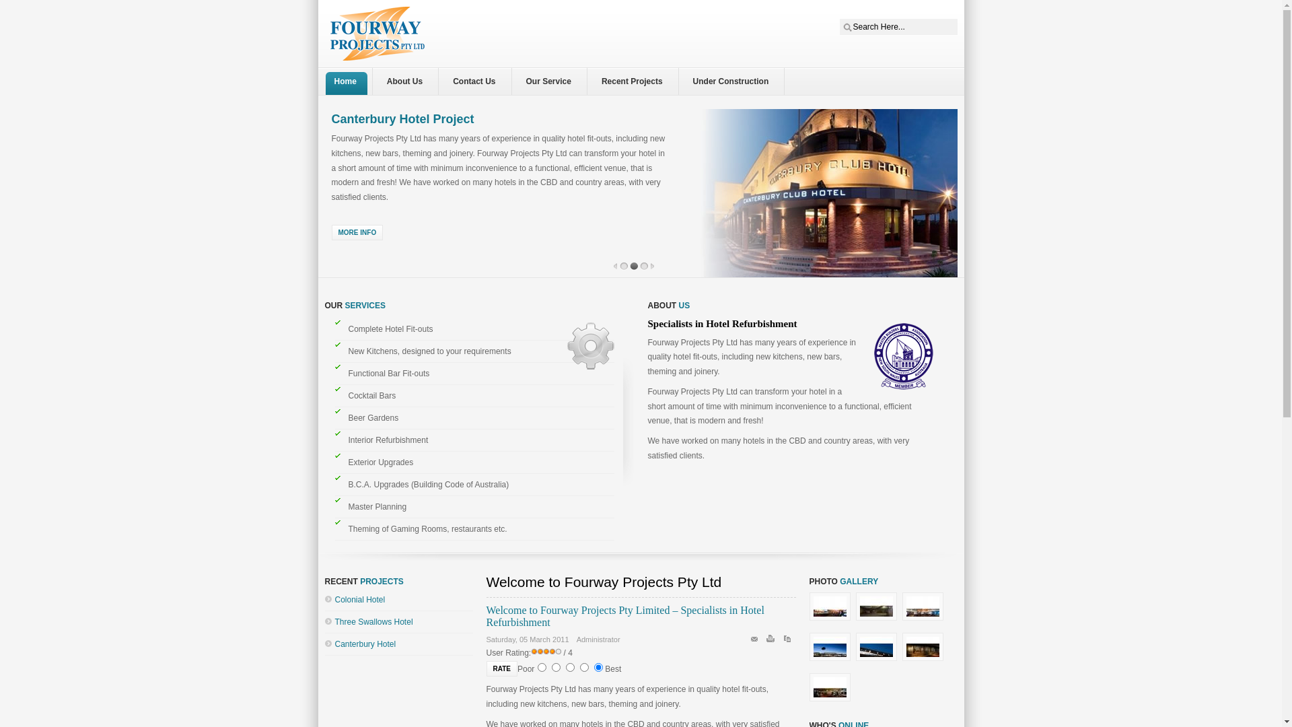 The image size is (1292, 727). Describe the element at coordinates (925, 662) in the screenshot. I see `Photo Gallery` at that location.